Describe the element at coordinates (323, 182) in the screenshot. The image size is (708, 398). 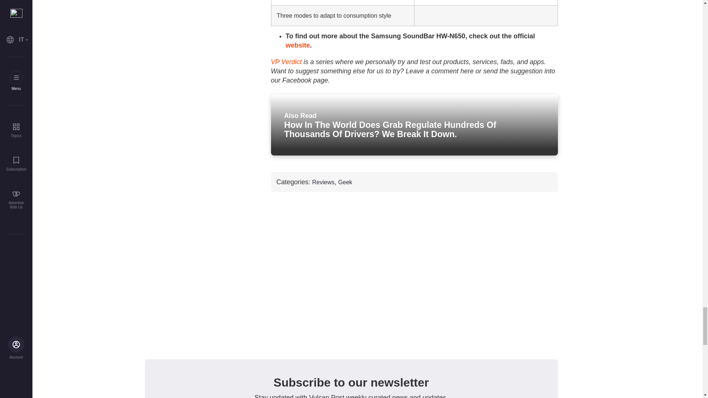
I see `Reviews` at that location.